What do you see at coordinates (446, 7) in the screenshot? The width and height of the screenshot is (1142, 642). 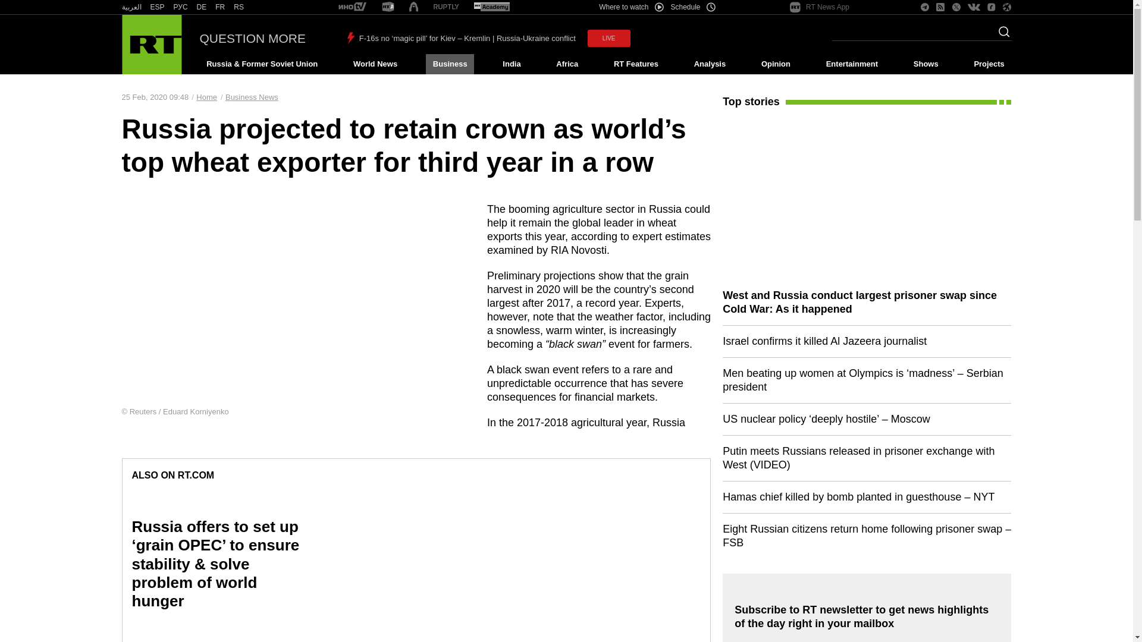 I see `RT ` at bounding box center [446, 7].